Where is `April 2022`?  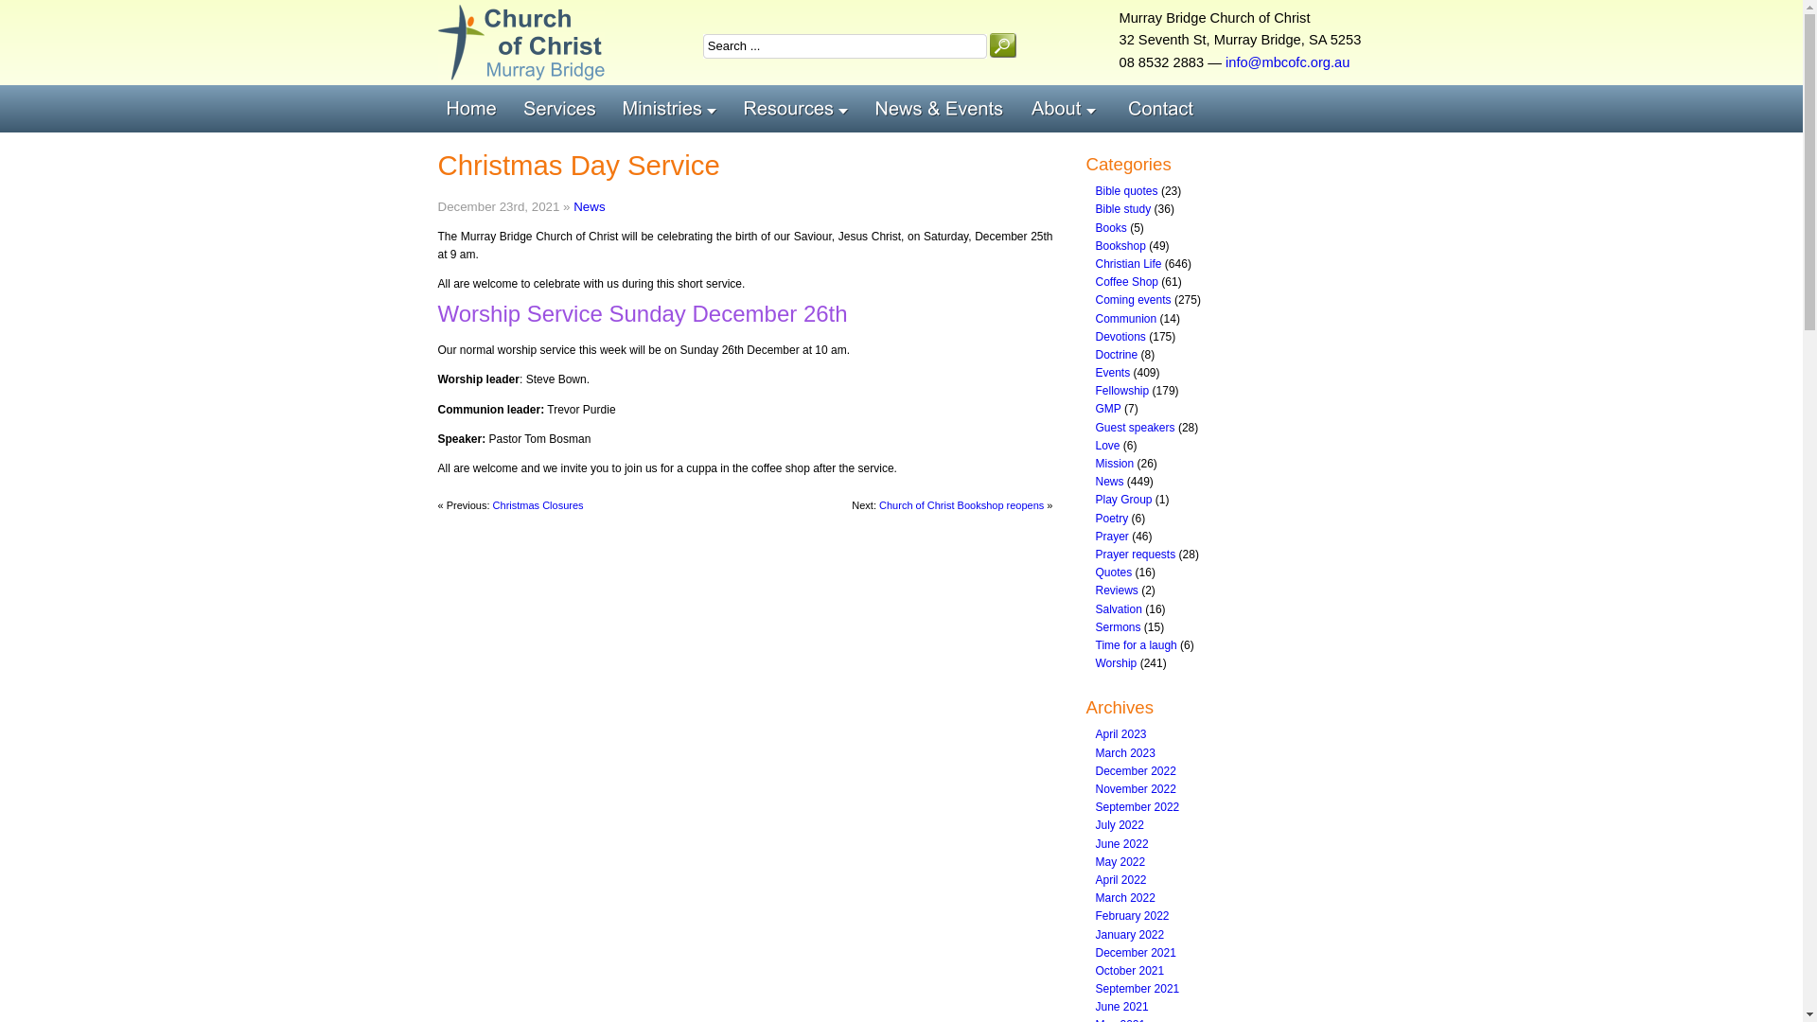
April 2022 is located at coordinates (1121, 880).